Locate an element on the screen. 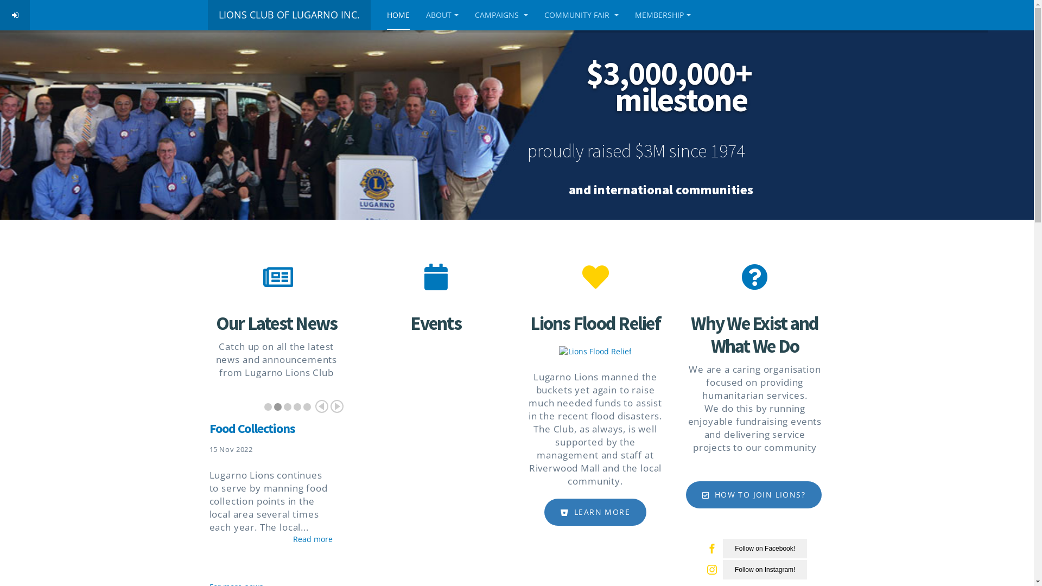 This screenshot has width=1042, height=586. LIONS CLUB OF LUGARNO INC. is located at coordinates (289, 15).